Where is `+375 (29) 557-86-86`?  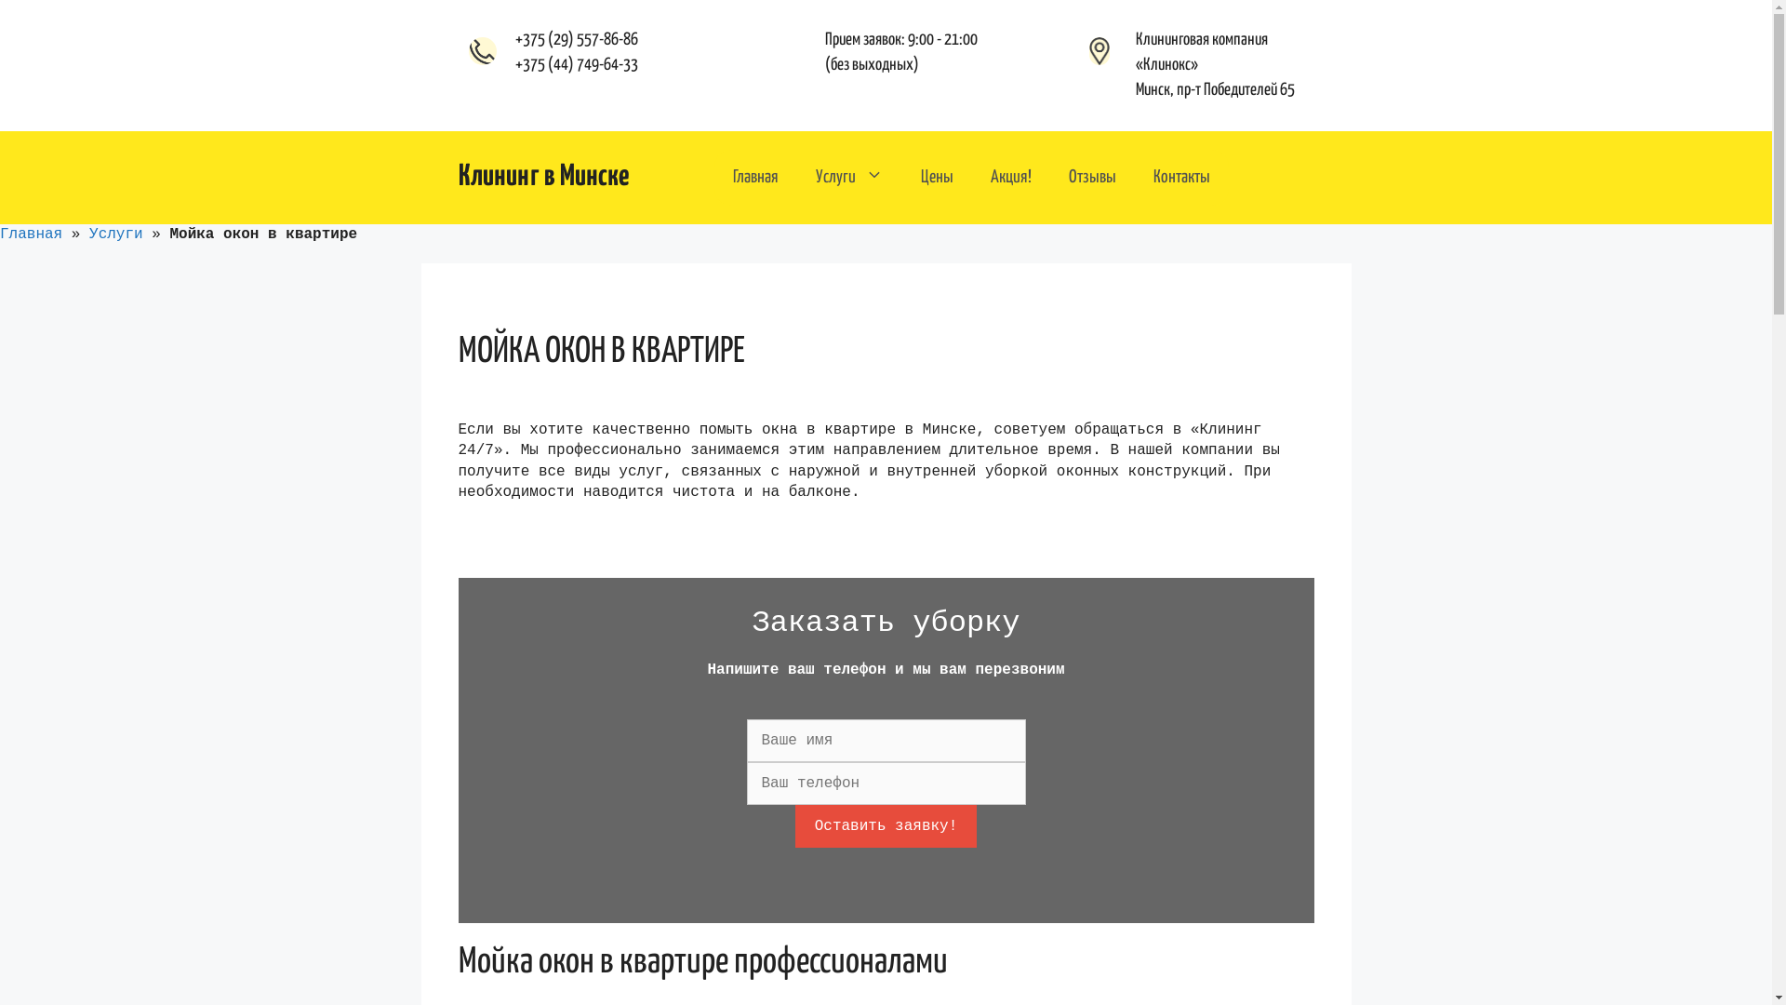
+375 (29) 557-86-86 is located at coordinates (577, 40).